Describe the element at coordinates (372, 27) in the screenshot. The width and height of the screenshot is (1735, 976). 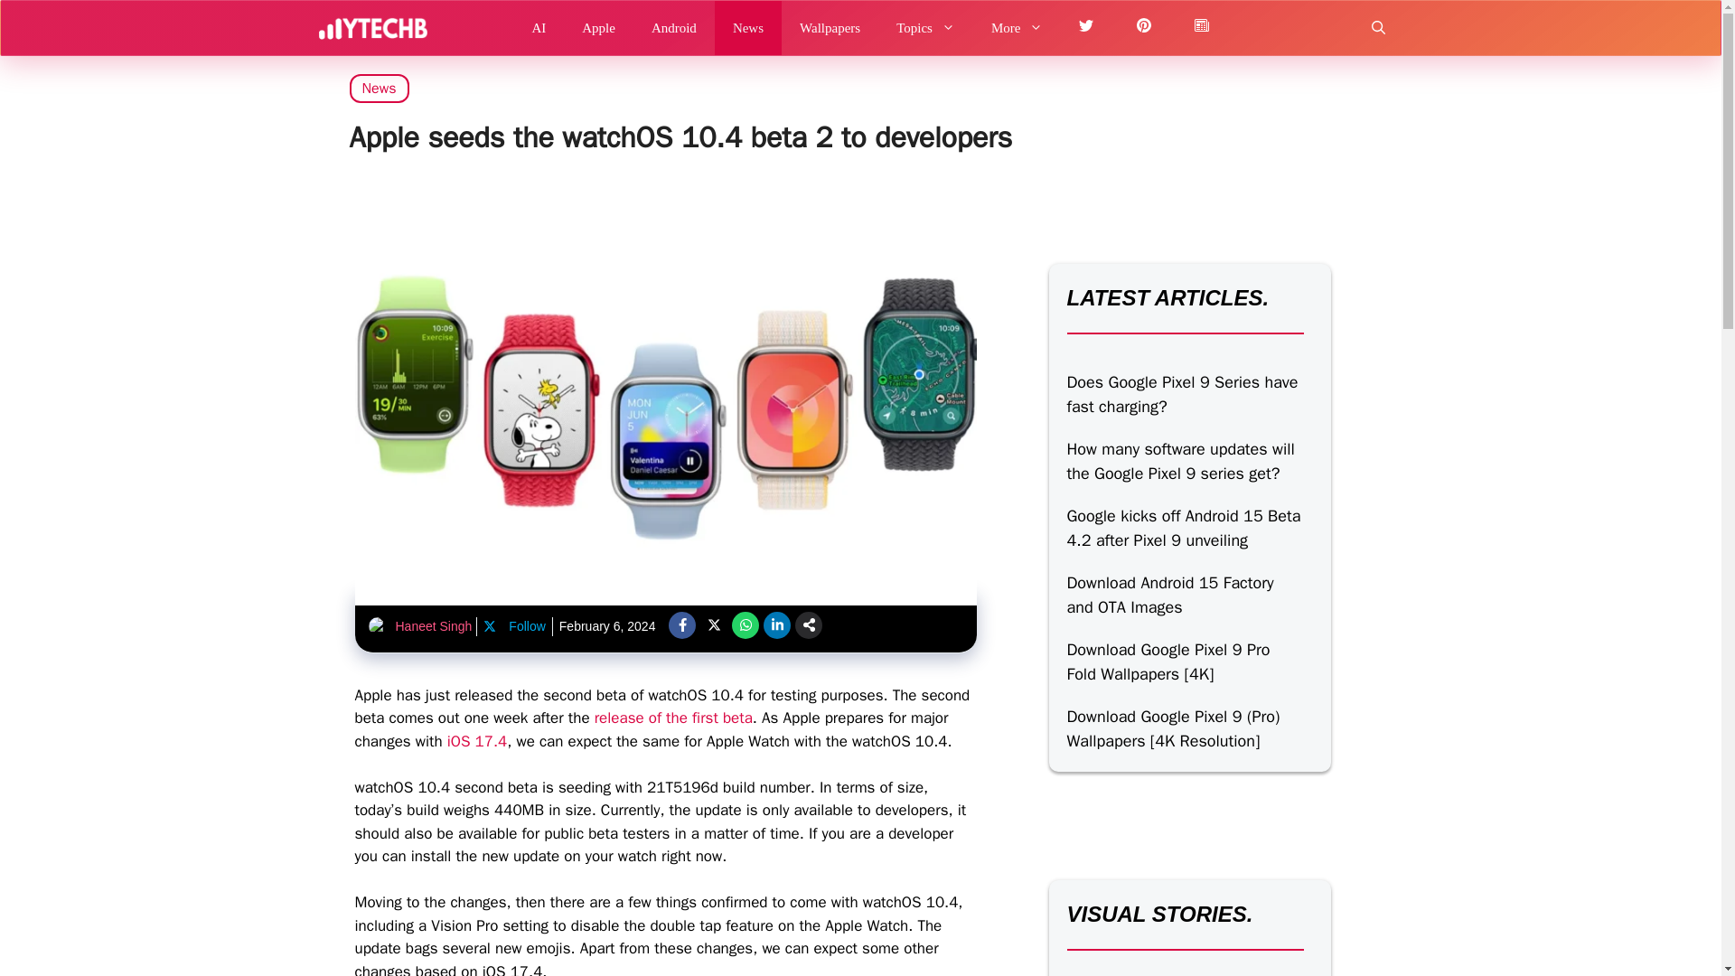
I see `YTECHB` at that location.